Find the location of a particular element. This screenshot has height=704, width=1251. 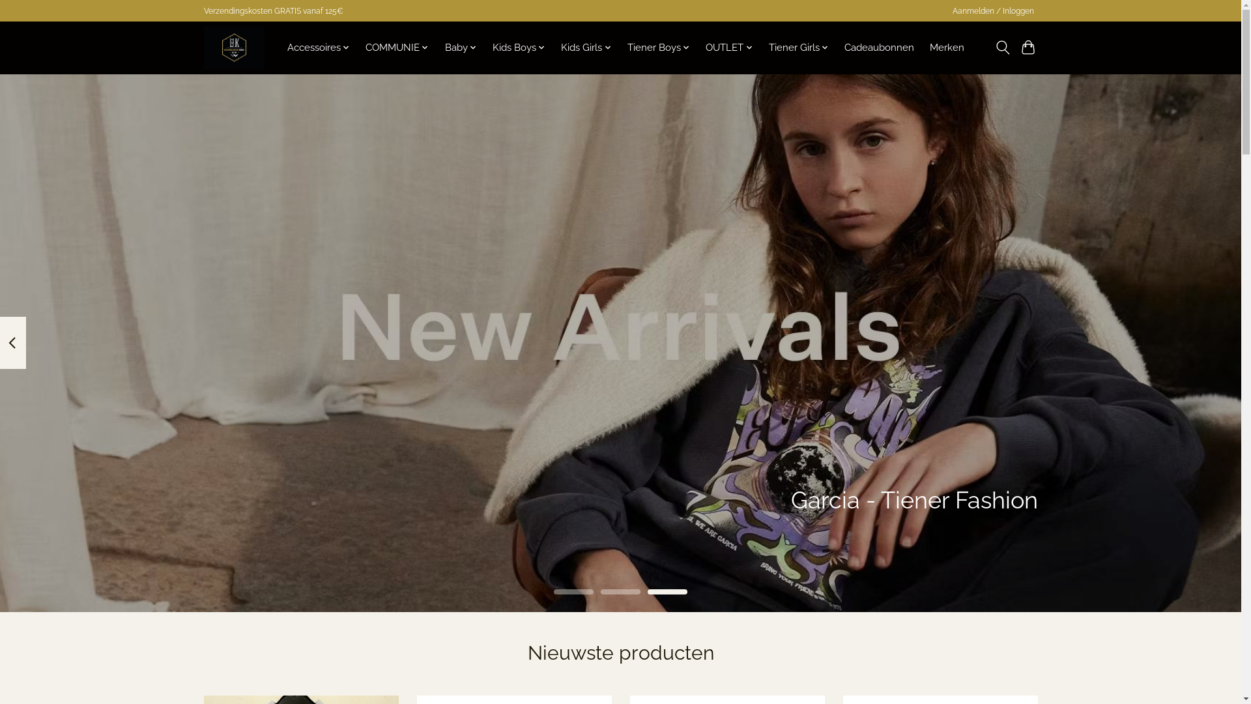

Merken is located at coordinates (947, 48).